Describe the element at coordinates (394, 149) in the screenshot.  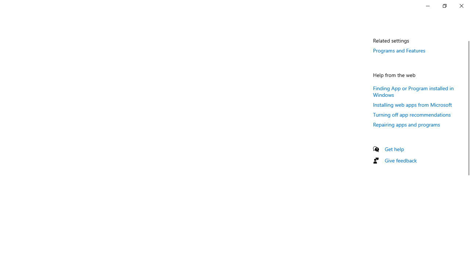
I see `Get help` at that location.